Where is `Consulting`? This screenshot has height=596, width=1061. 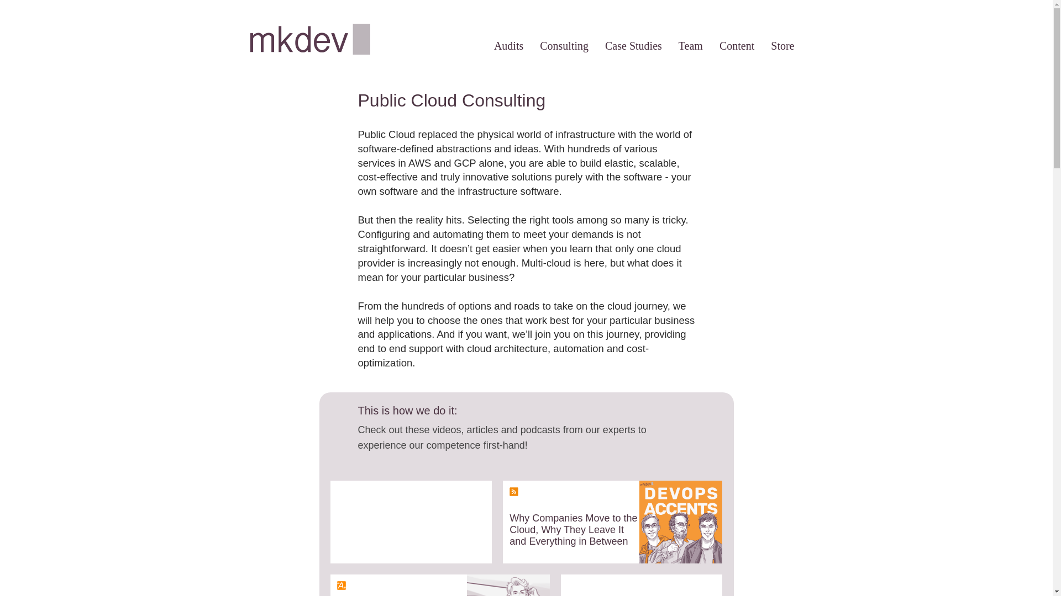 Consulting is located at coordinates (564, 45).